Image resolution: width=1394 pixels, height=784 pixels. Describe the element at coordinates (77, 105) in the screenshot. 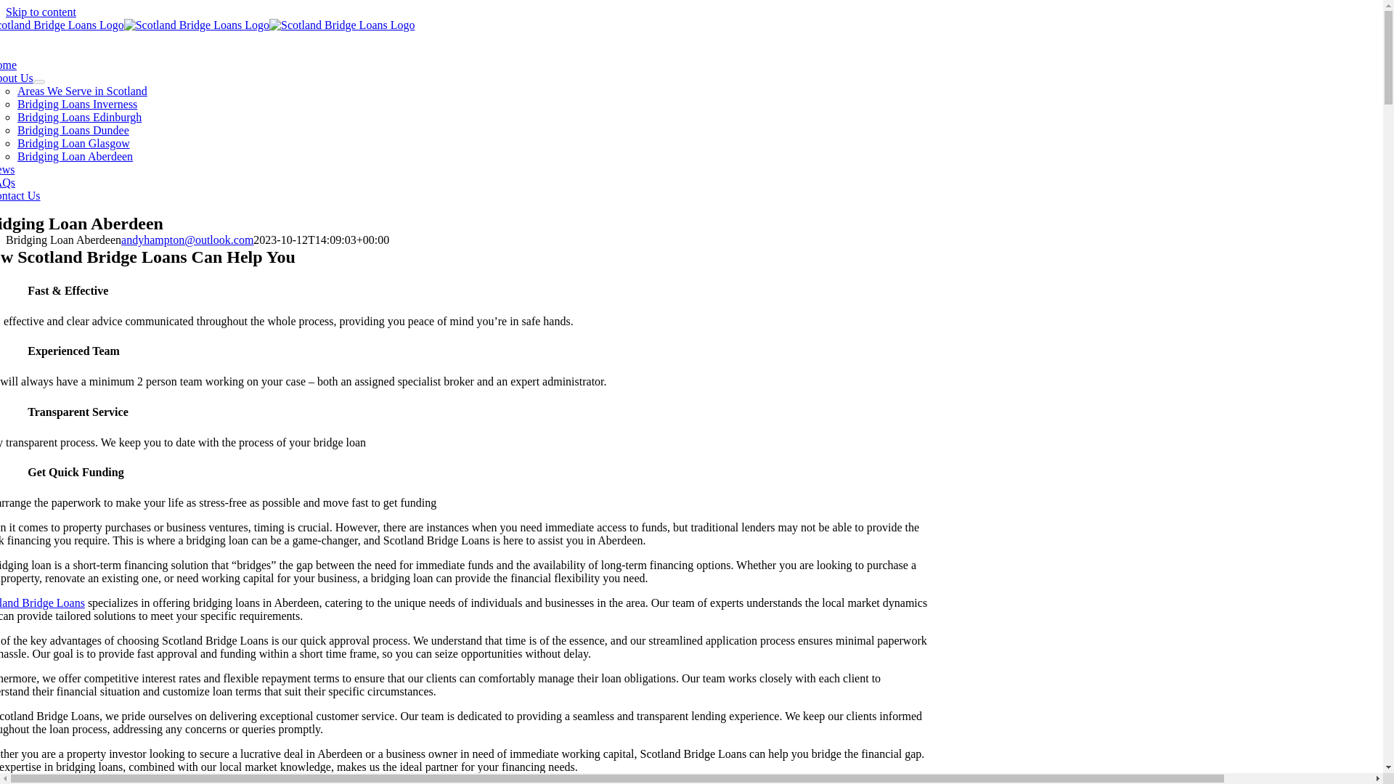

I see `Bridging Loans Inverness` at that location.